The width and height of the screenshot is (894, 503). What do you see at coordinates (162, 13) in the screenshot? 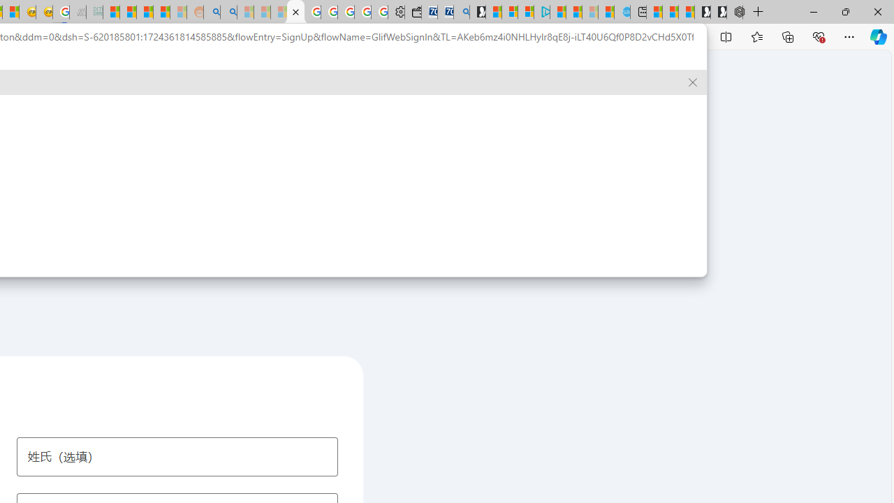
I see `Student Loan Update: Forgiveness Program Ends This Month` at bounding box center [162, 13].